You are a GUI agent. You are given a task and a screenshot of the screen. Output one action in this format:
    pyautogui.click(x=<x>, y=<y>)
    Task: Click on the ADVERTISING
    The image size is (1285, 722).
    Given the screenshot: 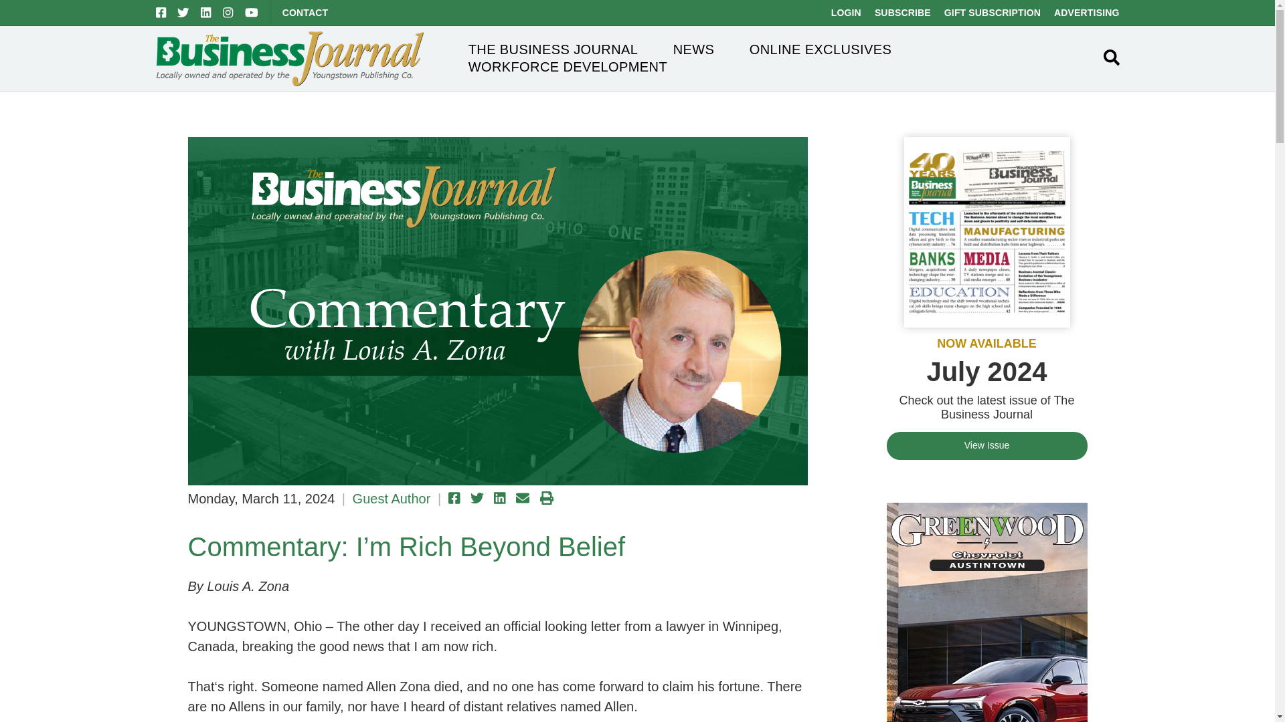 What is the action you would take?
    pyautogui.click(x=1086, y=12)
    